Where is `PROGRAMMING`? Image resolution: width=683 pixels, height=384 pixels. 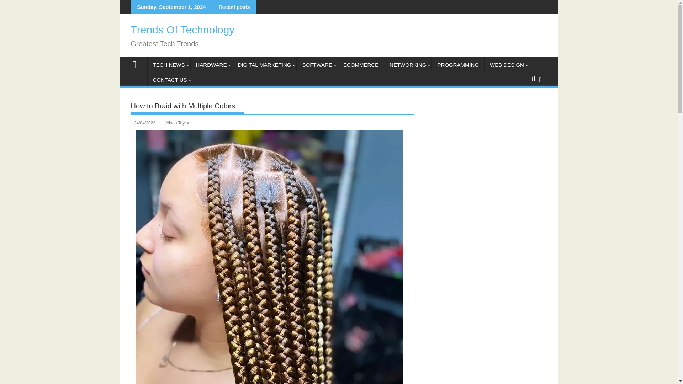 PROGRAMMING is located at coordinates (458, 65).